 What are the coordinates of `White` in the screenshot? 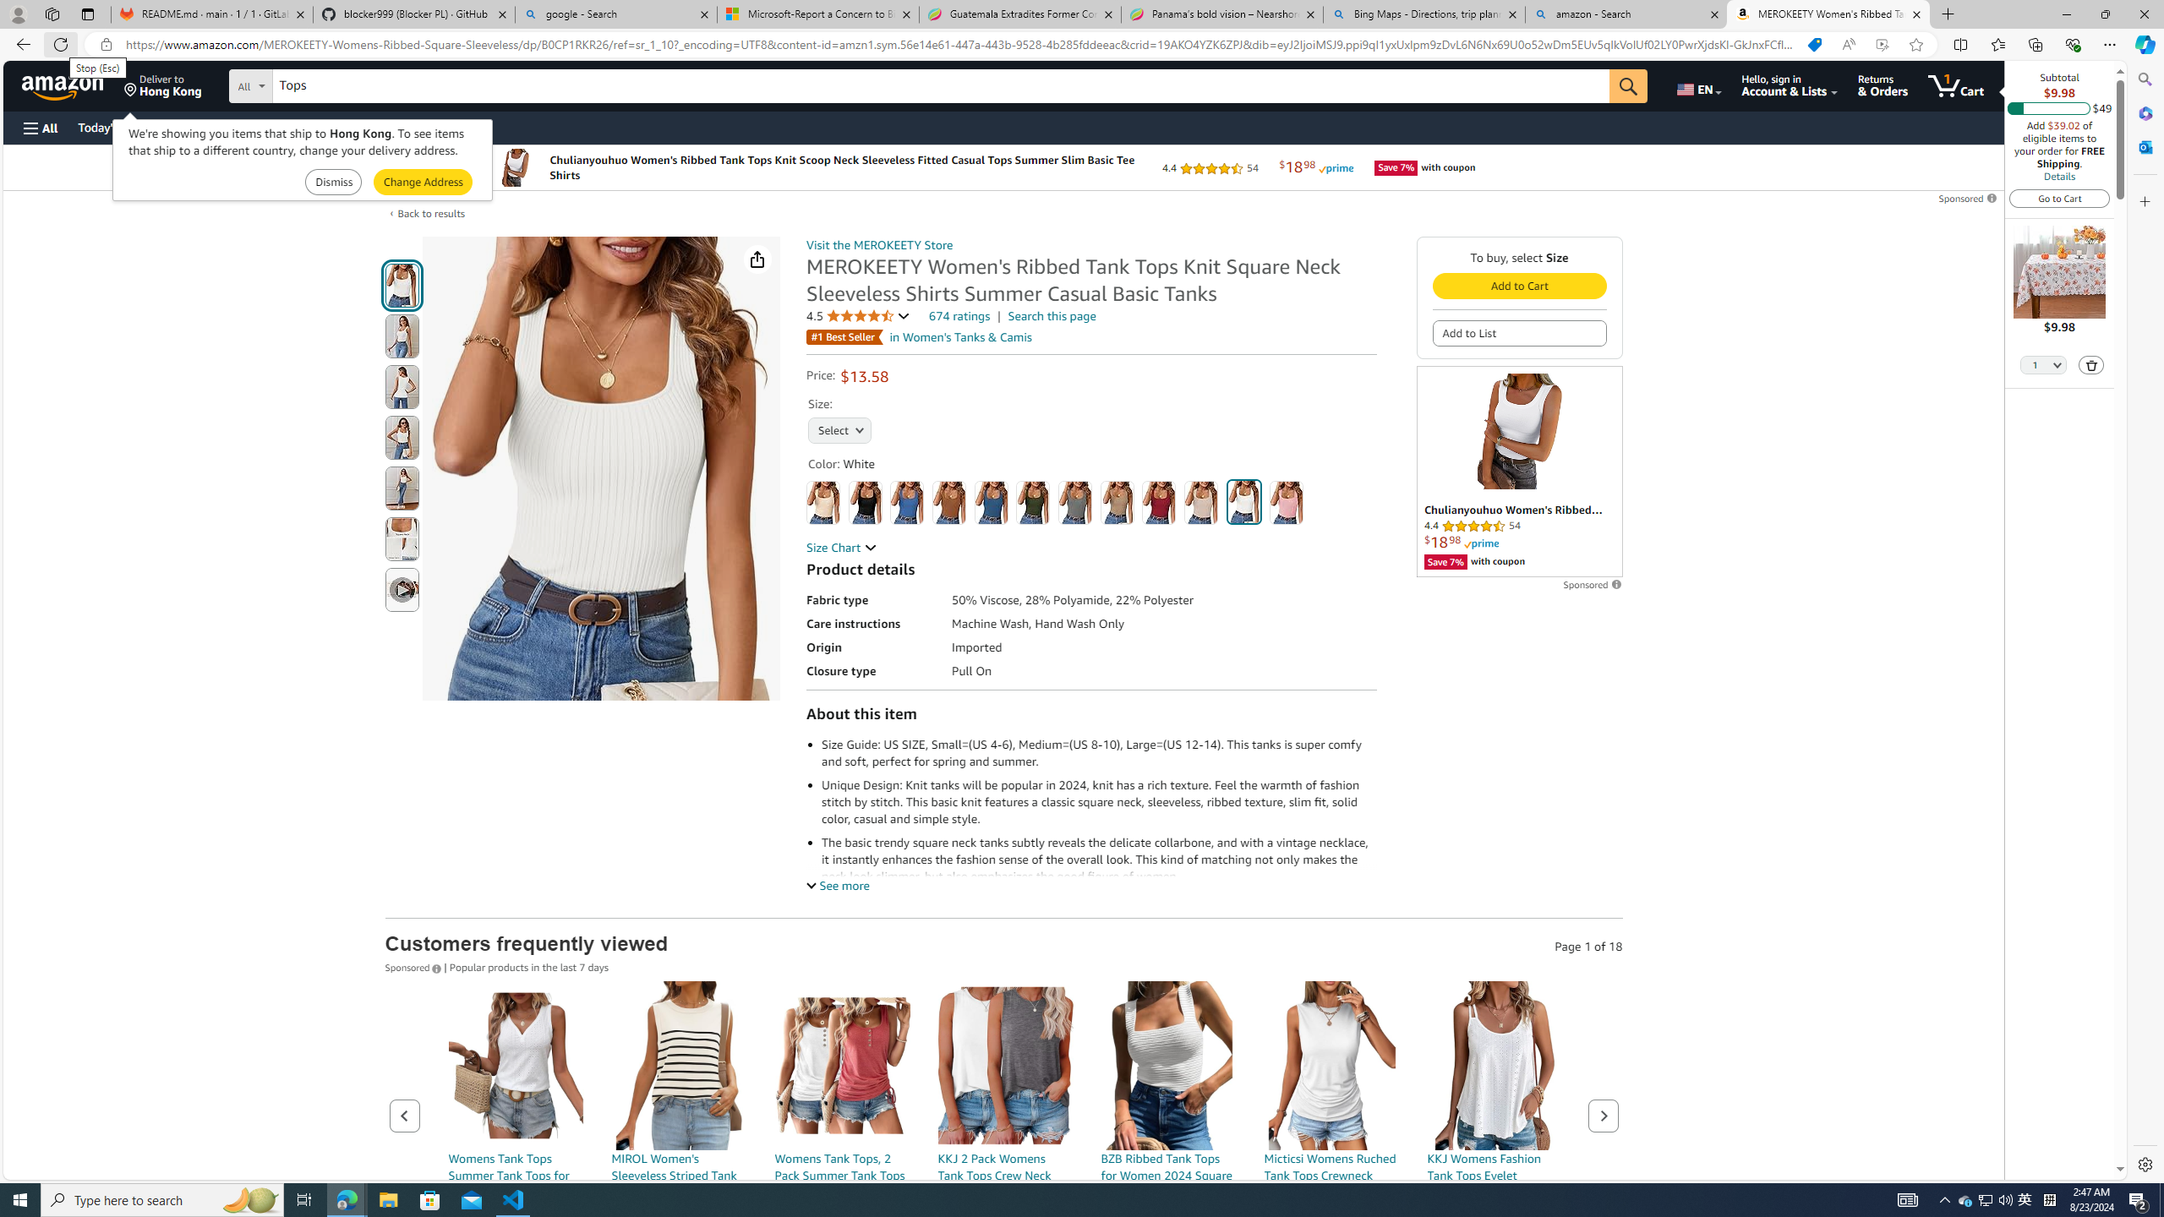 It's located at (1243, 502).